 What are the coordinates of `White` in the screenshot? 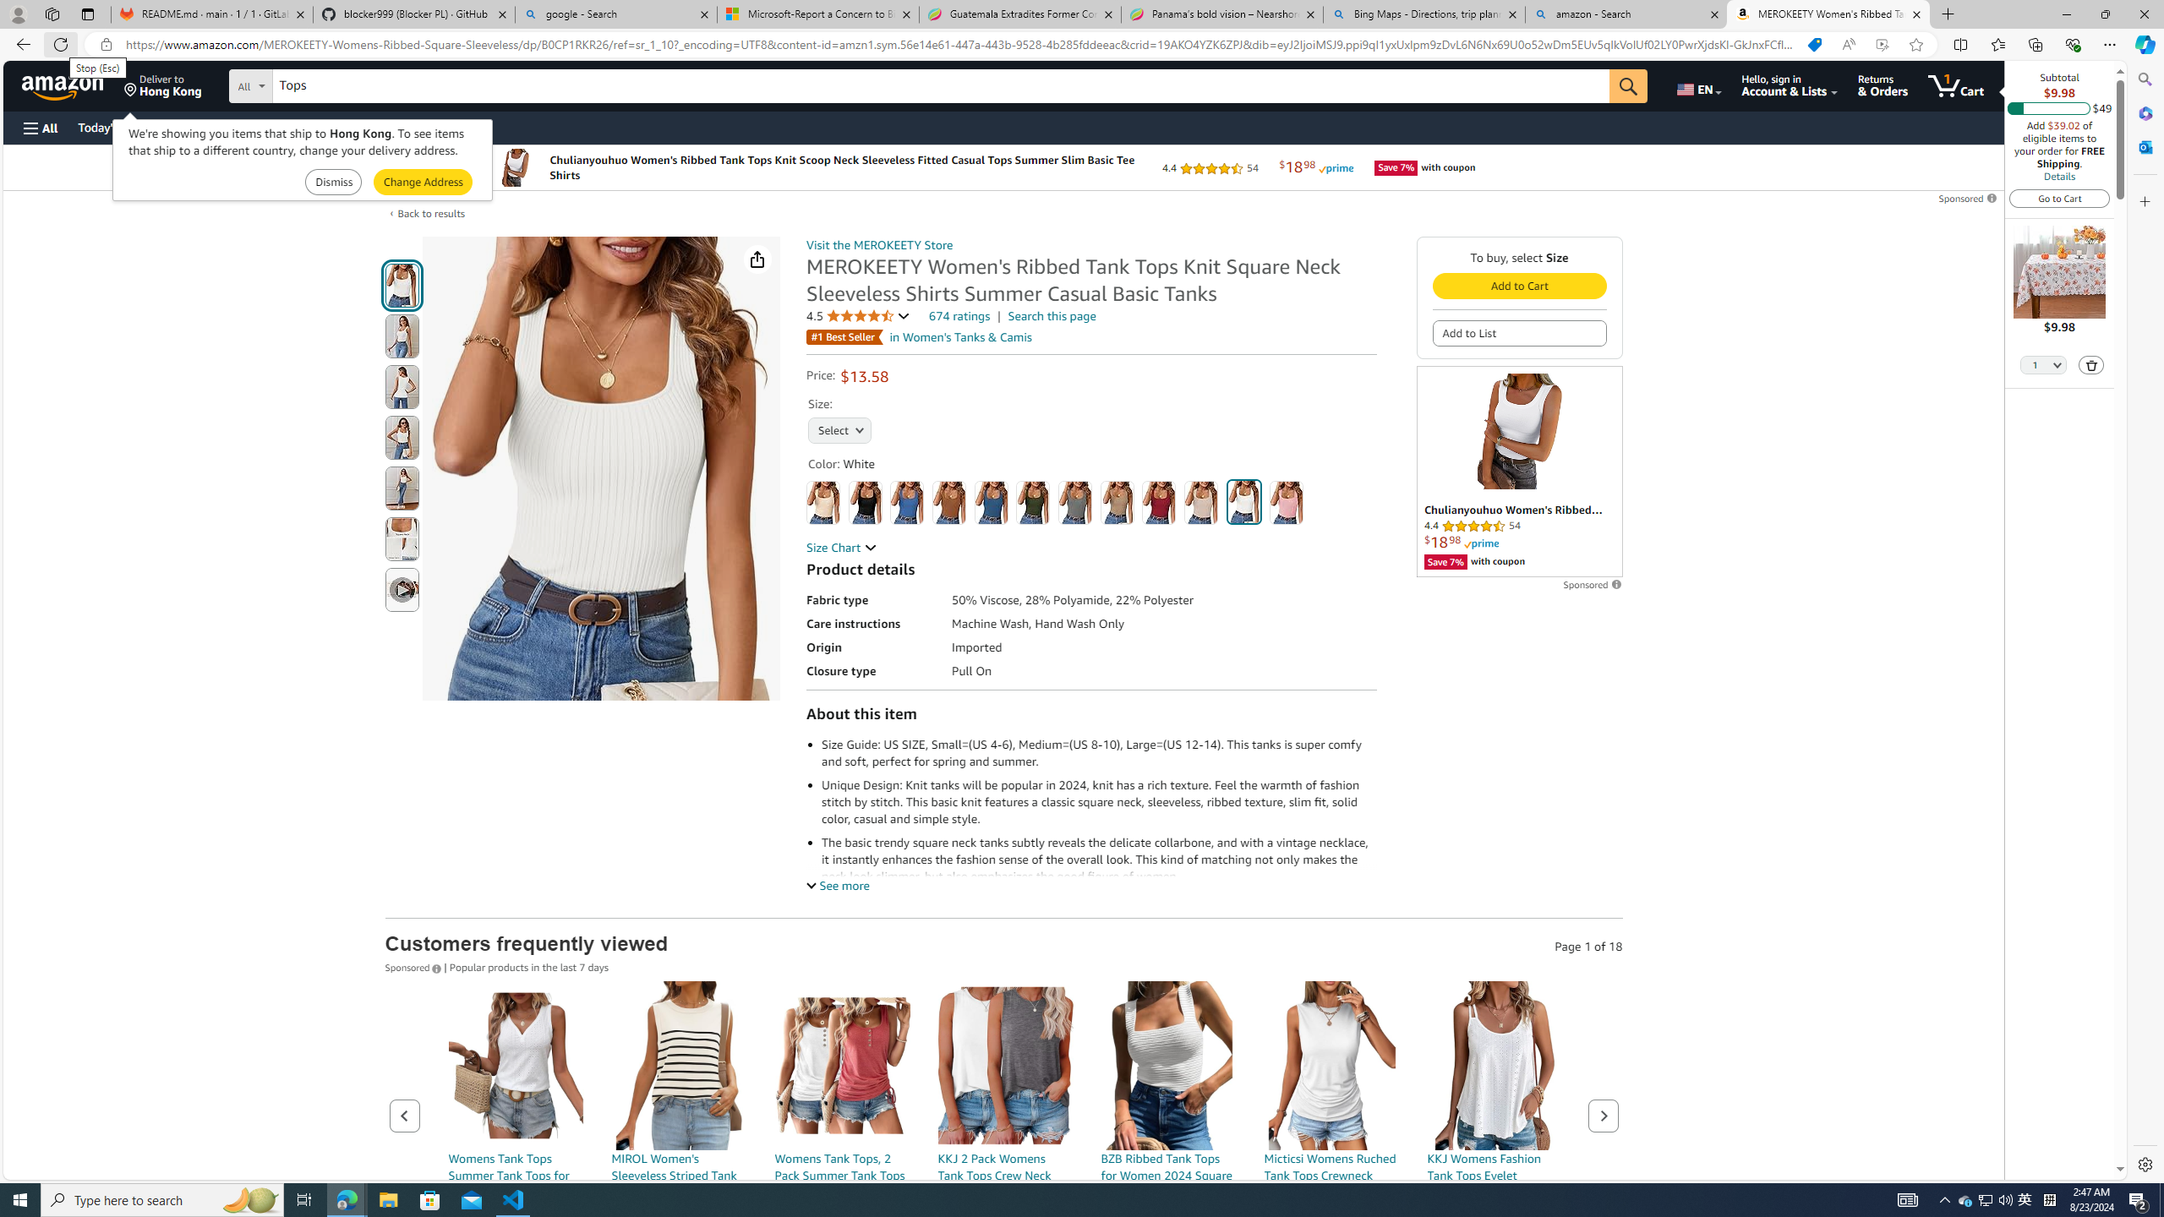 It's located at (1243, 502).